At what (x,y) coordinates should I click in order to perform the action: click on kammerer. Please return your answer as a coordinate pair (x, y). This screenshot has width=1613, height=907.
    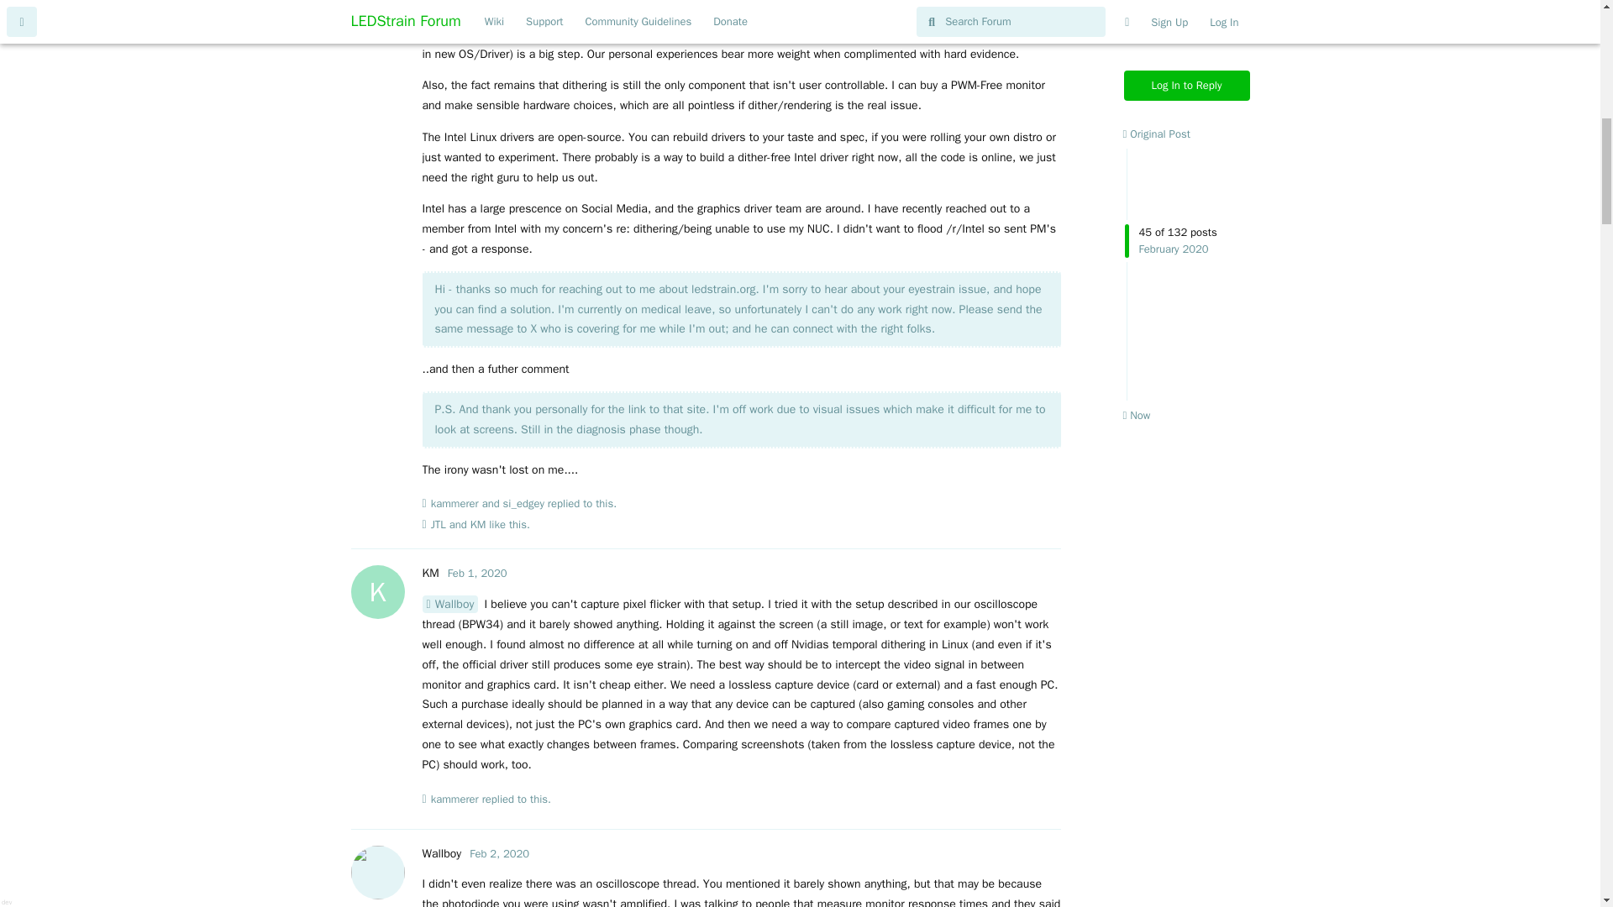
    Looking at the image, I should click on (454, 504).